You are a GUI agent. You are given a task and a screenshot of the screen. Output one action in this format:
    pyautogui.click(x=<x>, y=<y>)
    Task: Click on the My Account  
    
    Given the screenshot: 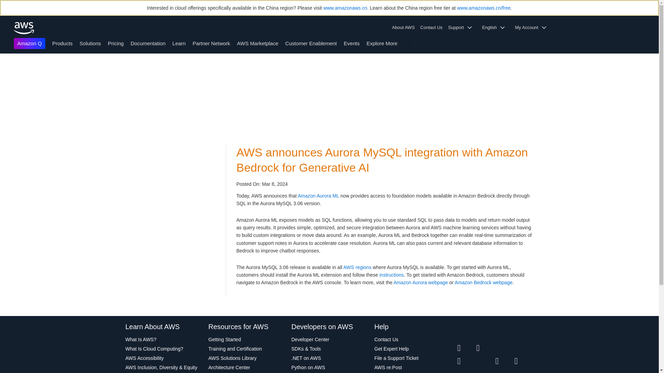 What is the action you would take?
    pyautogui.click(x=533, y=28)
    